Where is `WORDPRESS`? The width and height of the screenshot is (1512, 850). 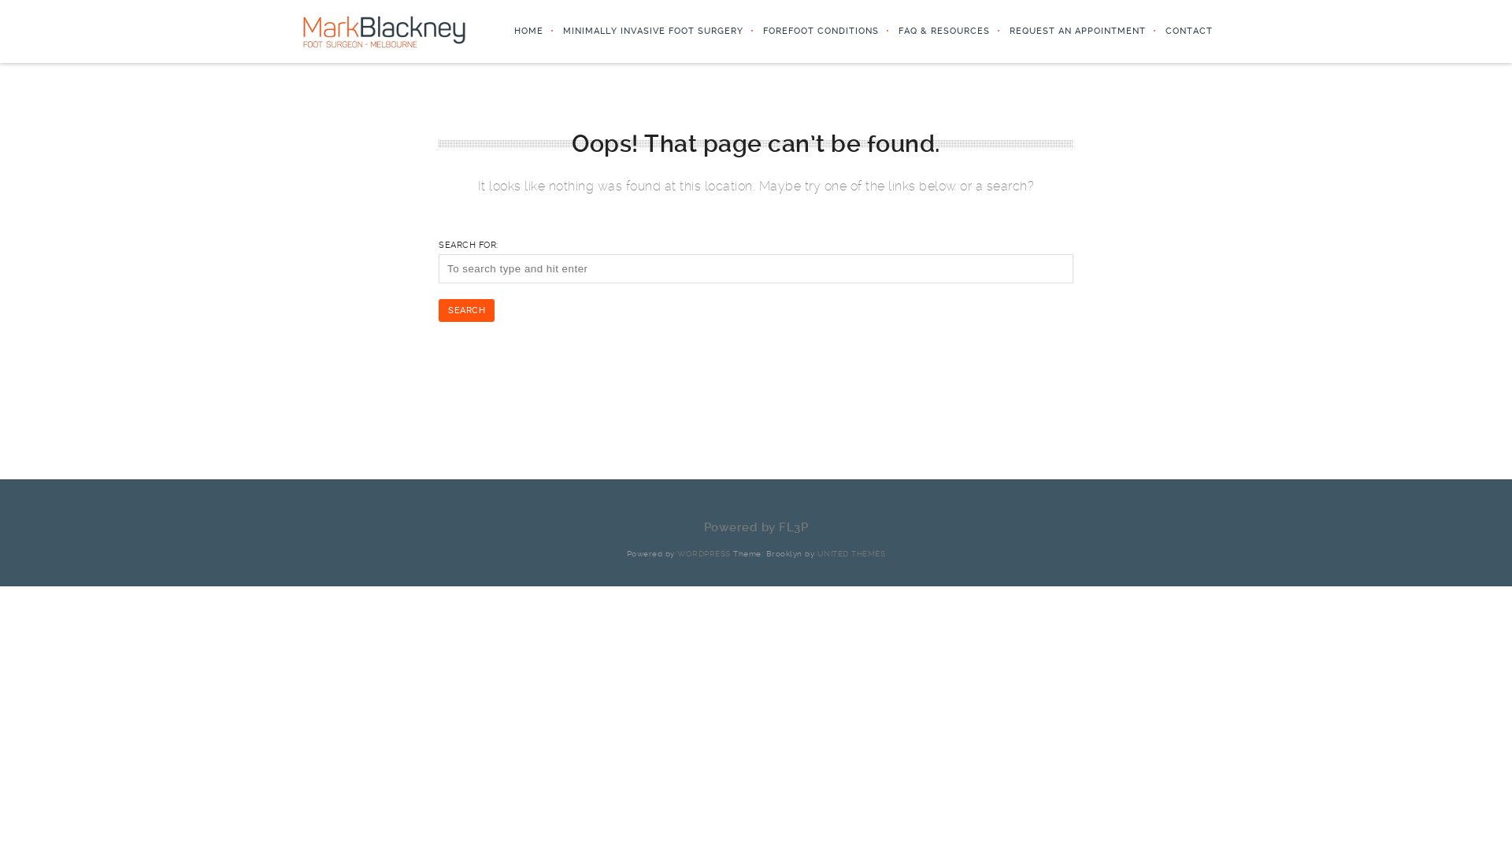 WORDPRESS is located at coordinates (704, 554).